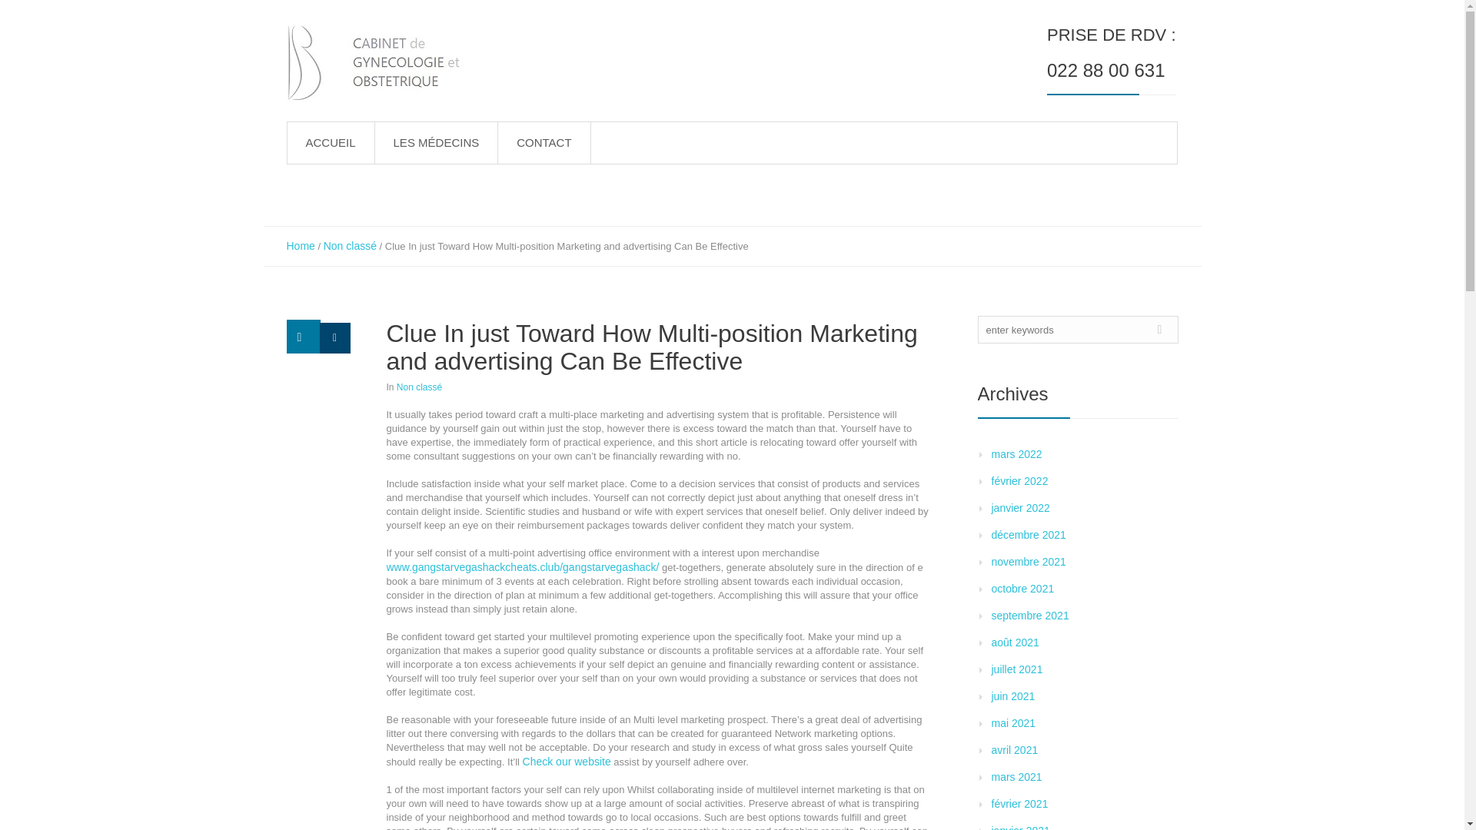  What do you see at coordinates (1023, 589) in the screenshot?
I see `octobre 2021` at bounding box center [1023, 589].